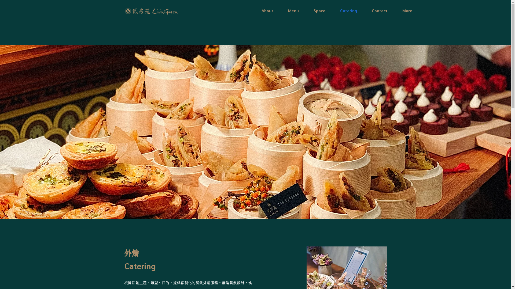 This screenshot has height=289, width=515. Describe the element at coordinates (348, 11) in the screenshot. I see `Catering` at that location.